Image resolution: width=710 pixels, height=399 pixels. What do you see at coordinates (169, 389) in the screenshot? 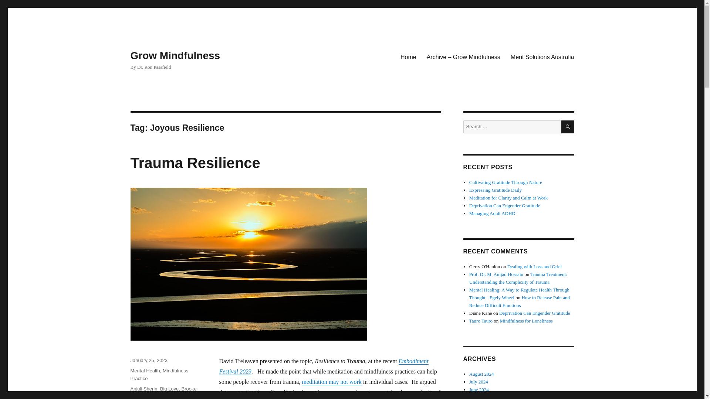
I see `Big Love` at bounding box center [169, 389].